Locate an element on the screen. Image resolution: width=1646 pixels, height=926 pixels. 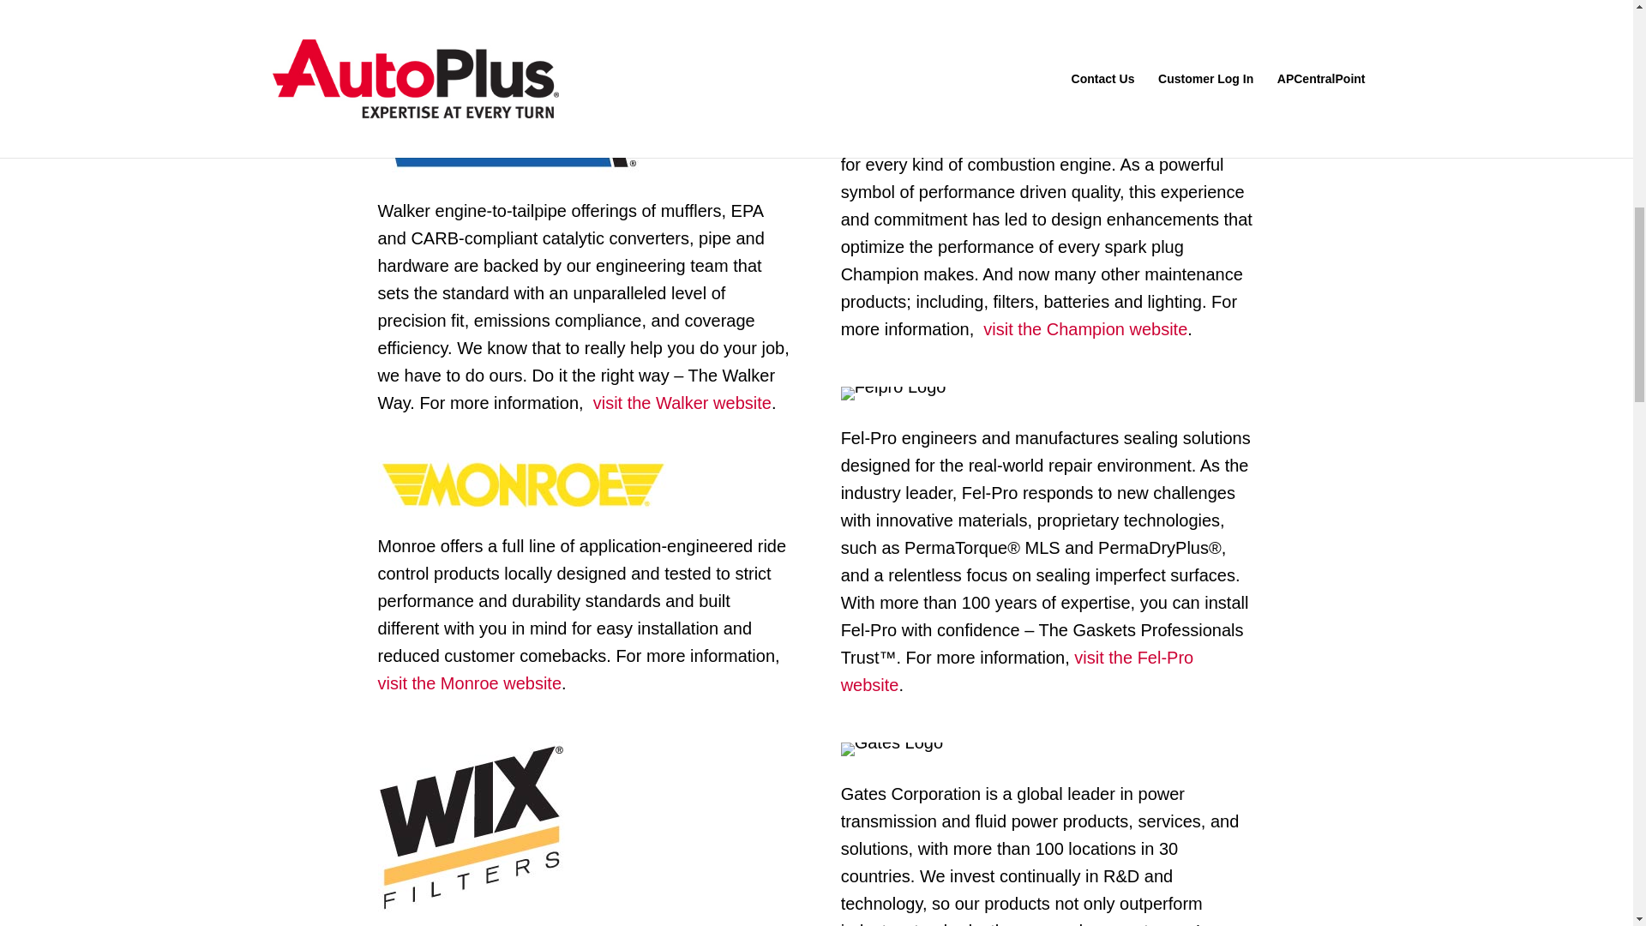
visit the Wagner website is located at coordinates (1047, 4).